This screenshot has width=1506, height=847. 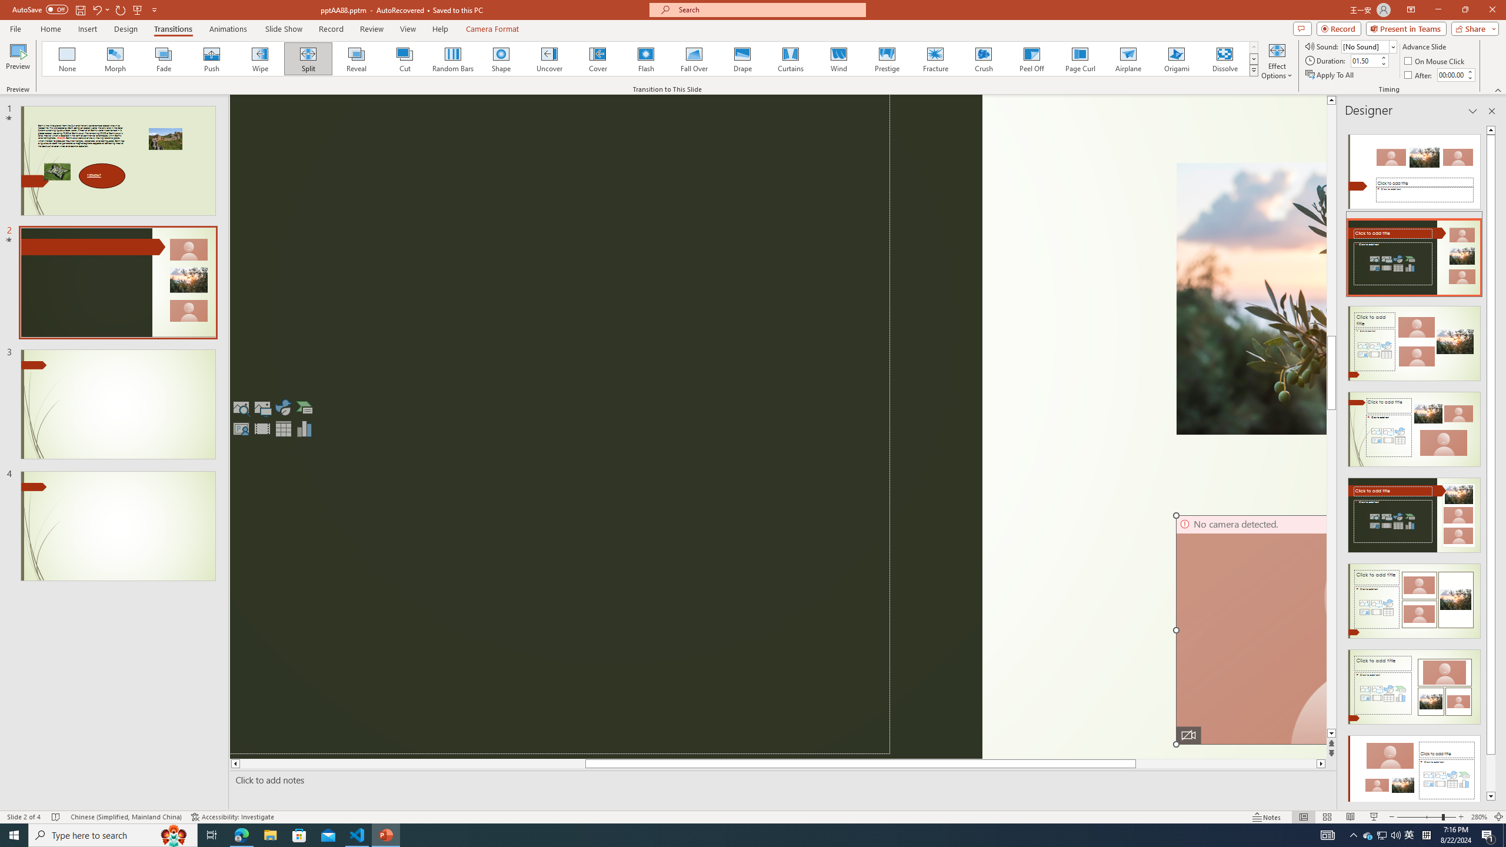 What do you see at coordinates (1479, 817) in the screenshot?
I see `Zoom 280%` at bounding box center [1479, 817].